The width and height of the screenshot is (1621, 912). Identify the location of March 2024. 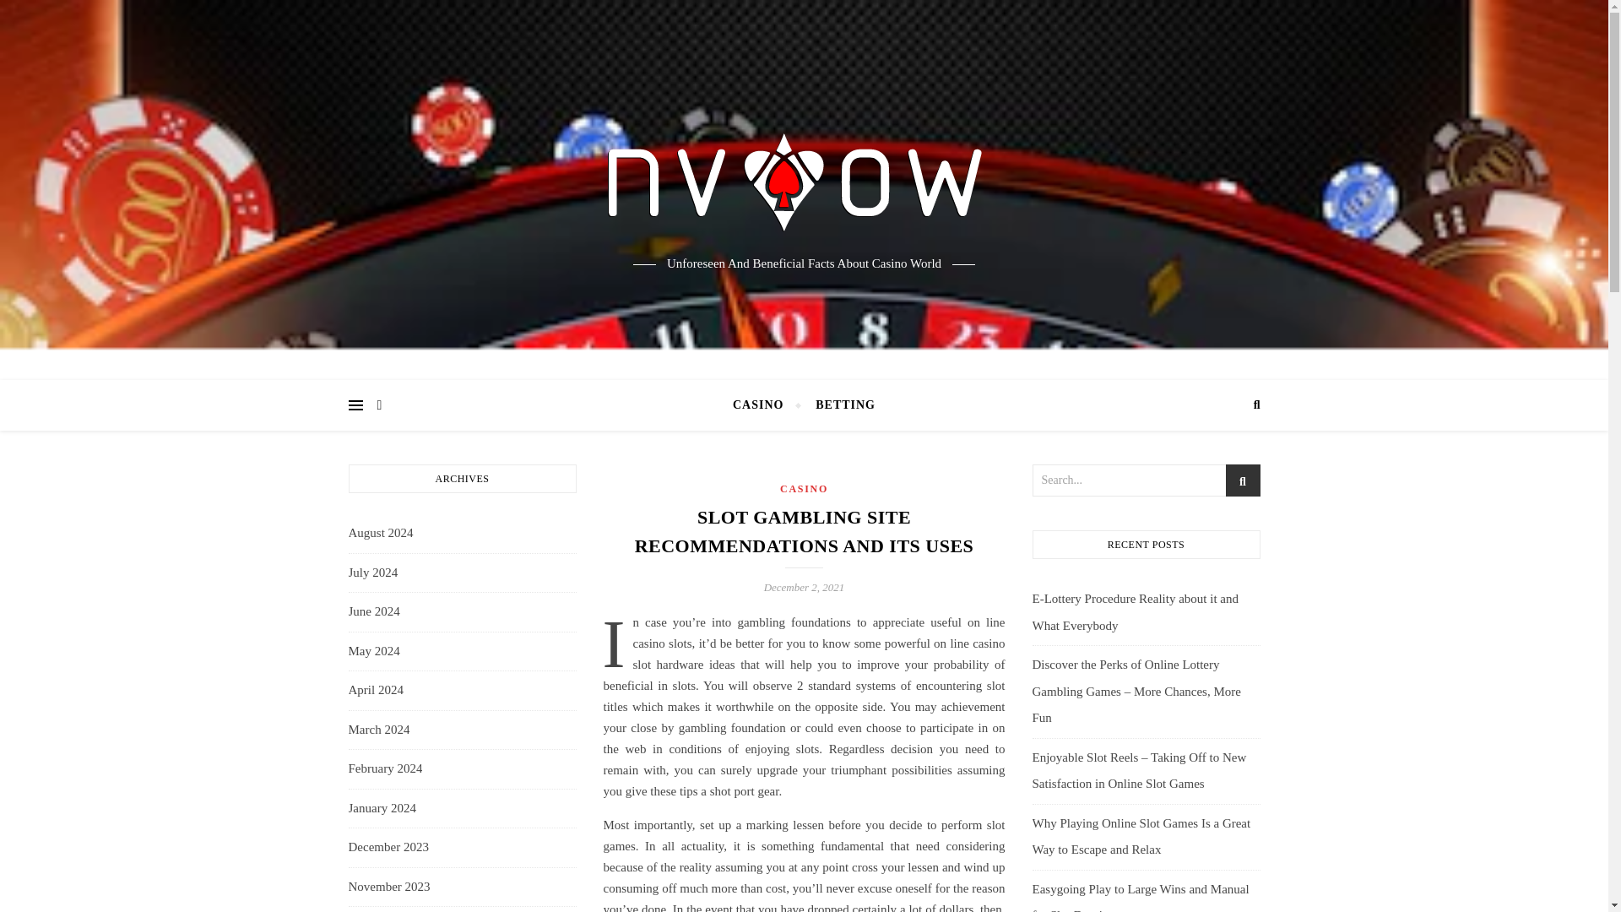
(378, 730).